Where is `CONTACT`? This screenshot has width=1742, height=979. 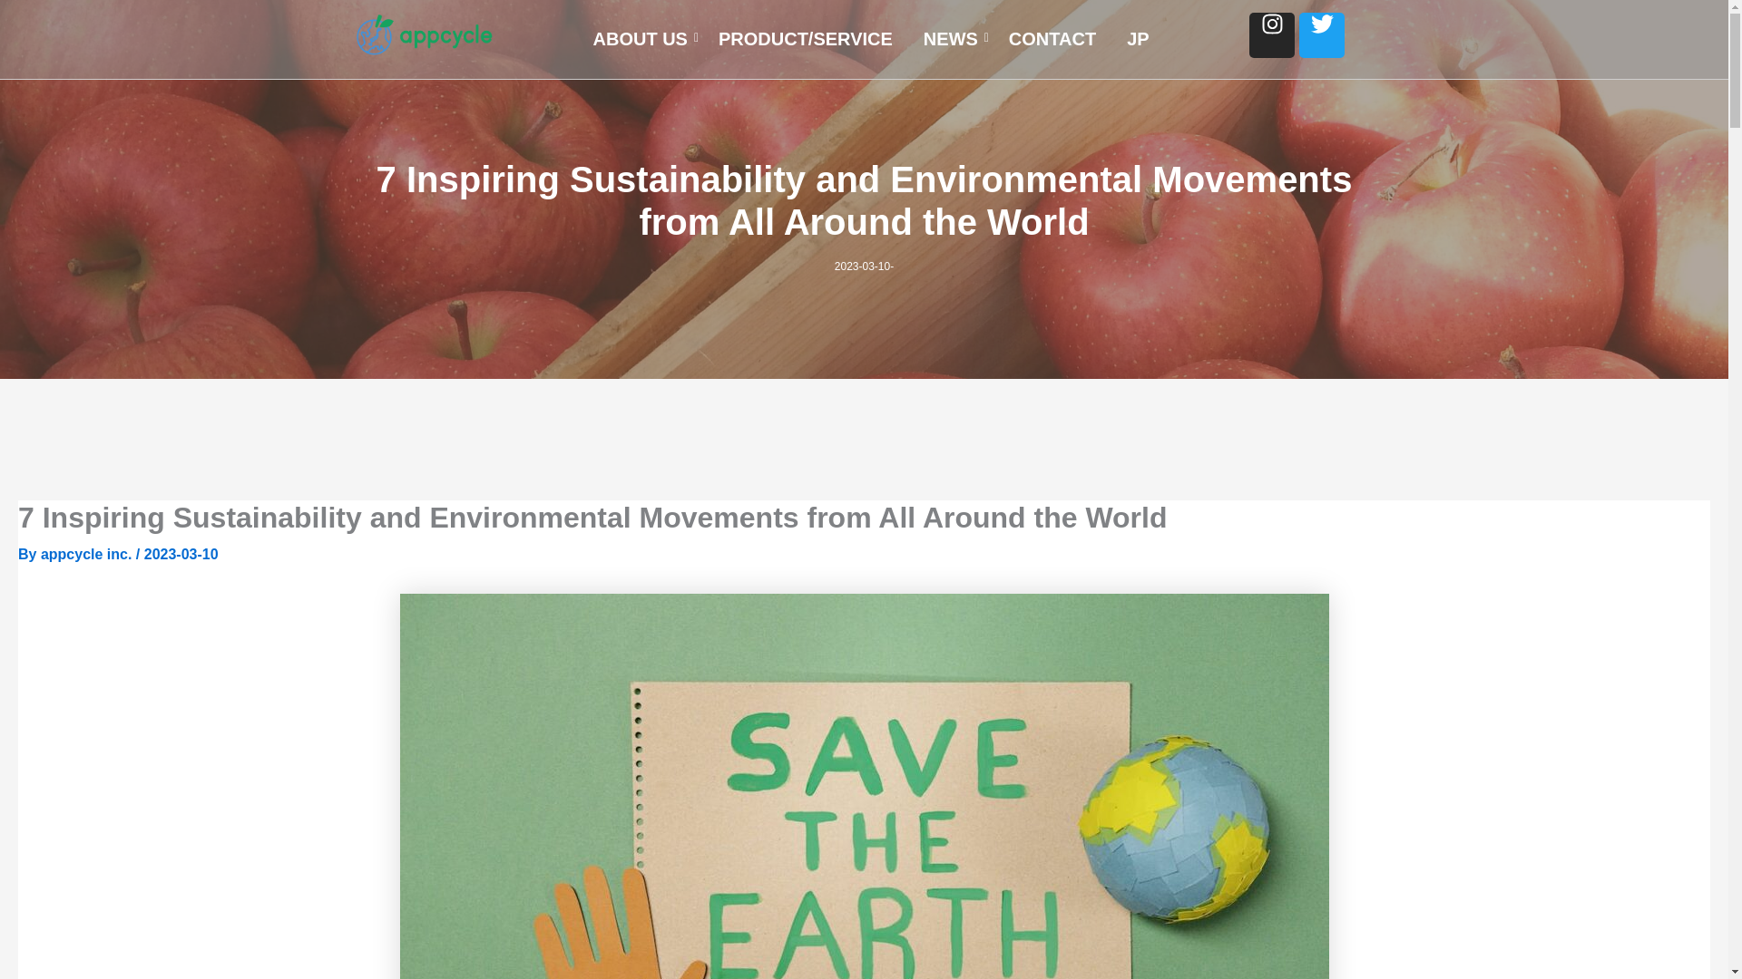
CONTACT is located at coordinates (1052, 40).